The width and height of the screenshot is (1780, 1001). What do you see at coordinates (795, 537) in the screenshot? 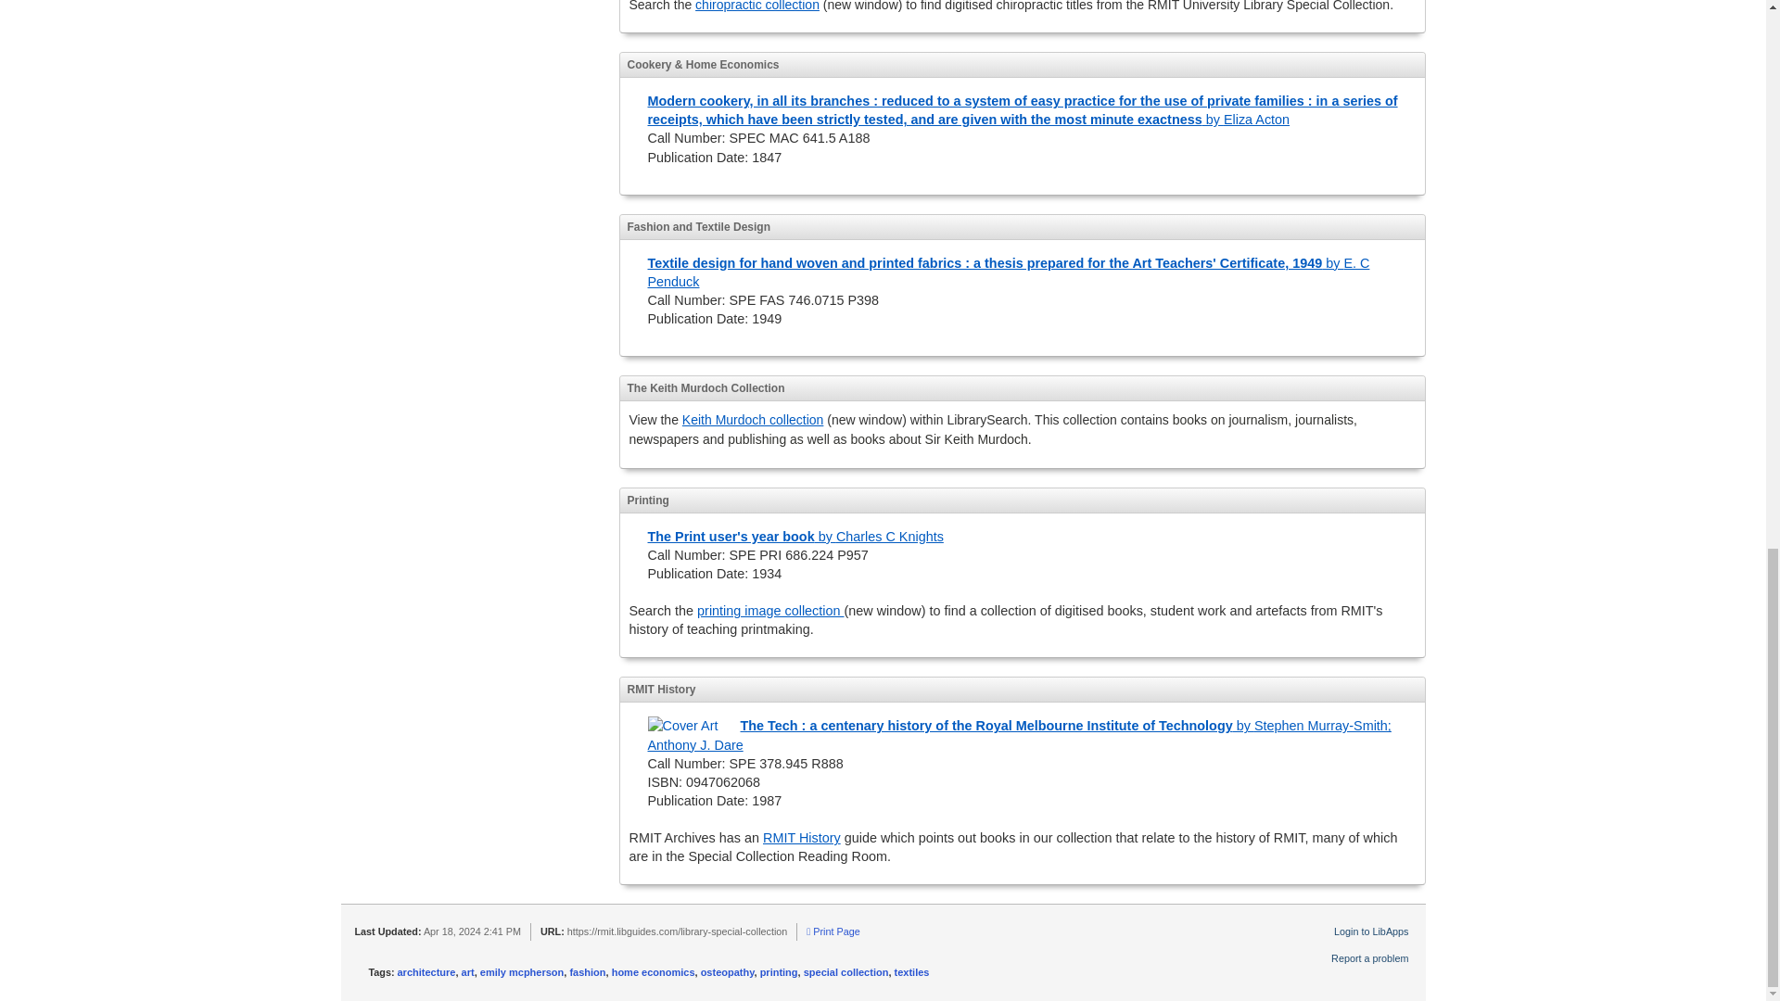
I see `The Print user's year book by Charles C Knights` at bounding box center [795, 537].